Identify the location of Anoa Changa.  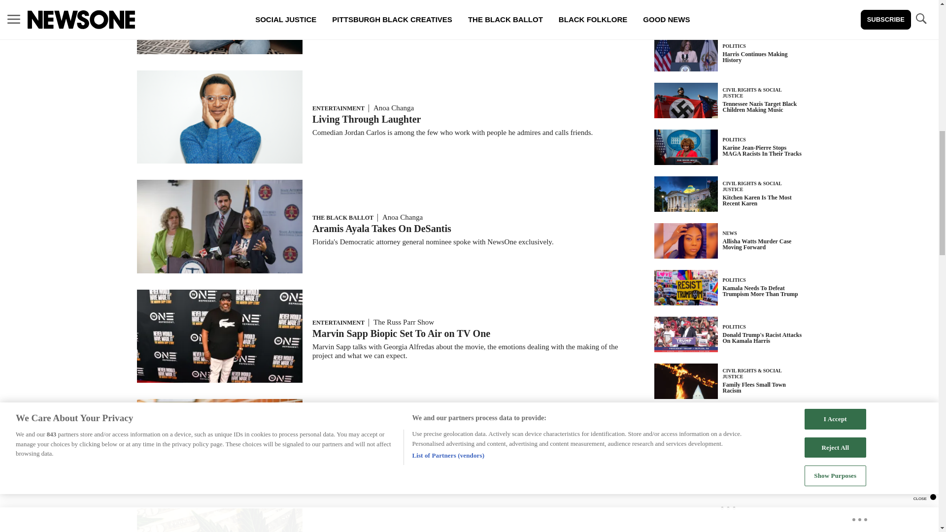
(402, 217).